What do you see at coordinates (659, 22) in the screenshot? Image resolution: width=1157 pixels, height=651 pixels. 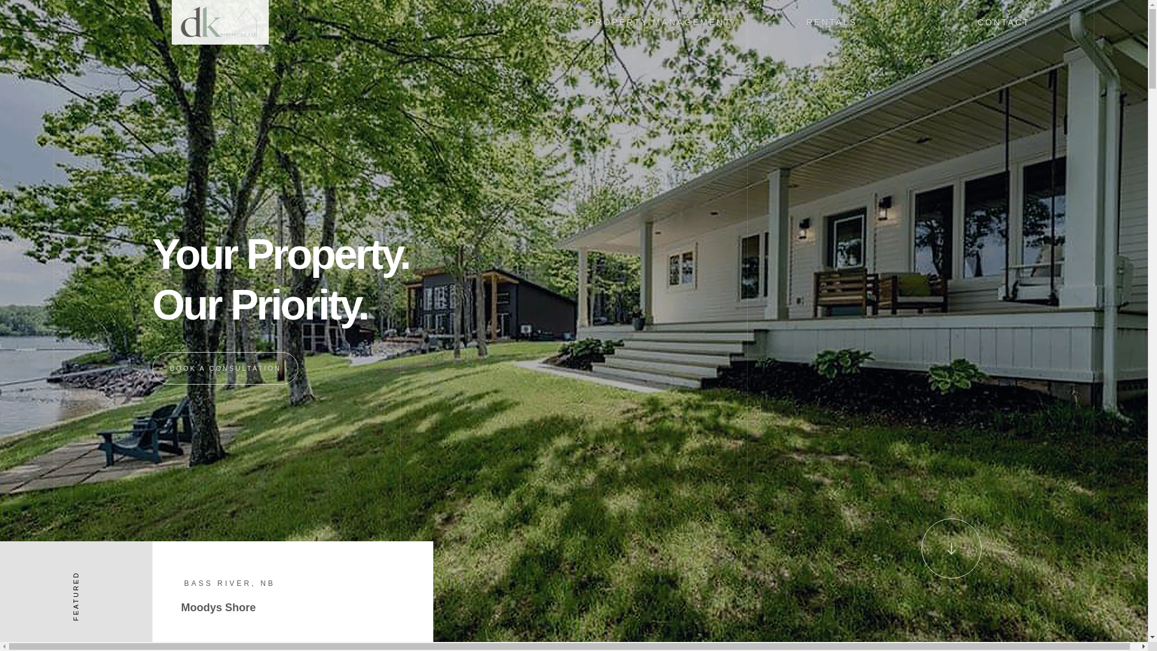 I see `BOOK A CONSULTATION` at bounding box center [659, 22].